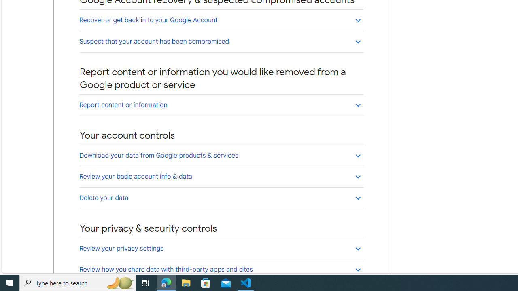 Image resolution: width=518 pixels, height=291 pixels. Describe the element at coordinates (221, 155) in the screenshot. I see `Download your data from Google products & services` at that location.